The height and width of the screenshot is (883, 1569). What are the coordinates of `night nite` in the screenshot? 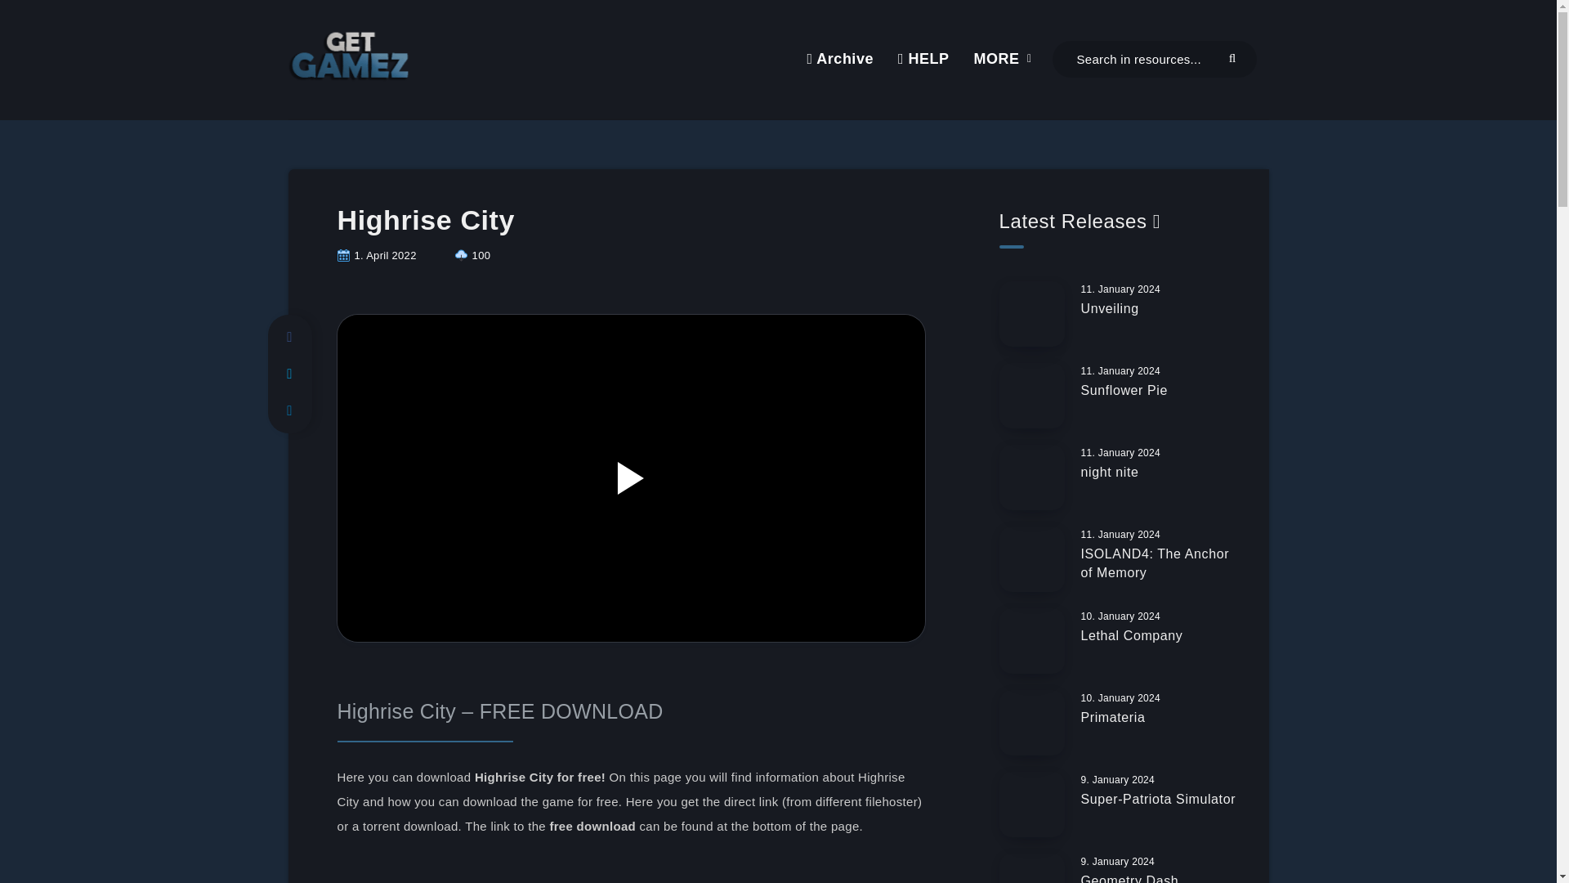 It's located at (1110, 474).